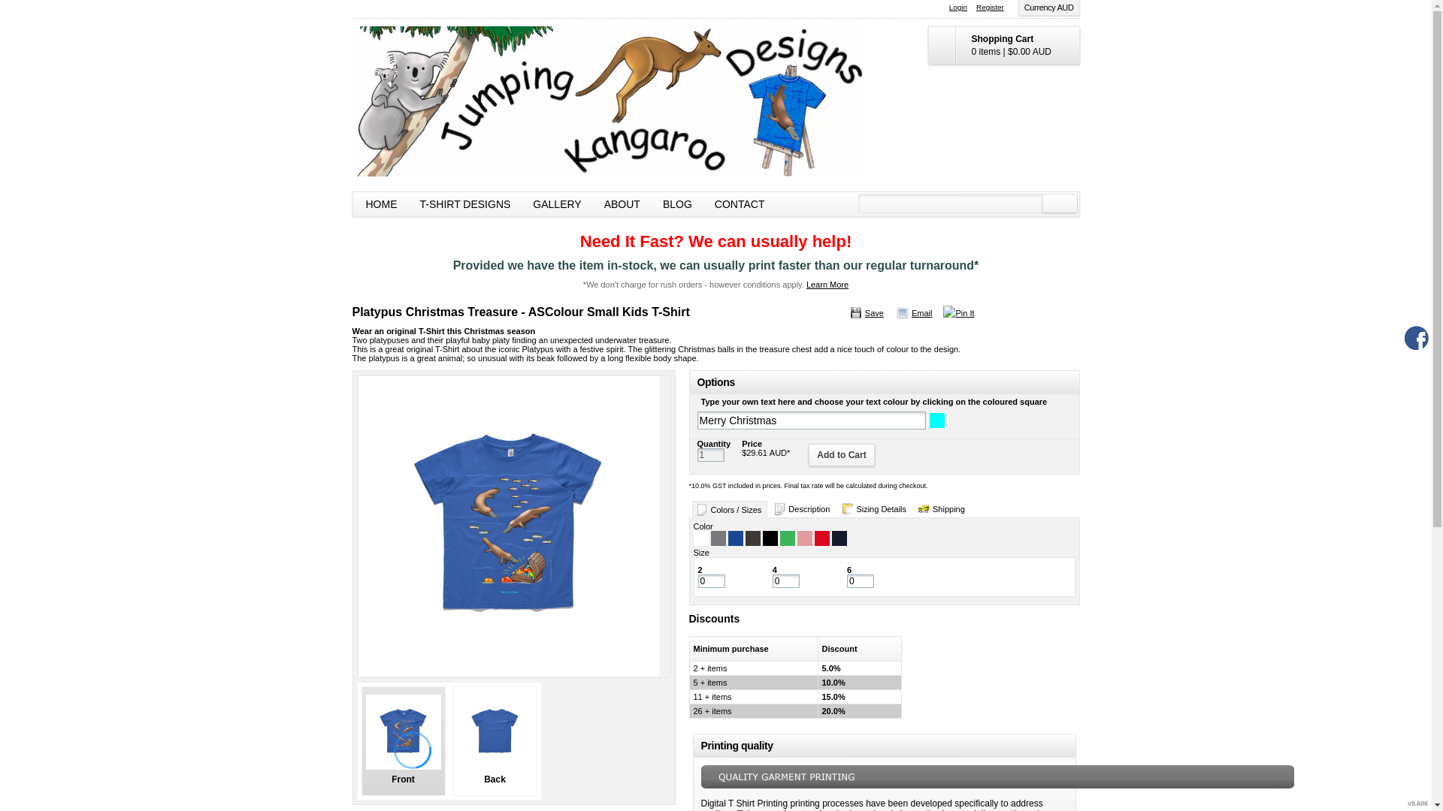 This screenshot has width=1443, height=811. What do you see at coordinates (735, 538) in the screenshot?
I see `Bright Royal` at bounding box center [735, 538].